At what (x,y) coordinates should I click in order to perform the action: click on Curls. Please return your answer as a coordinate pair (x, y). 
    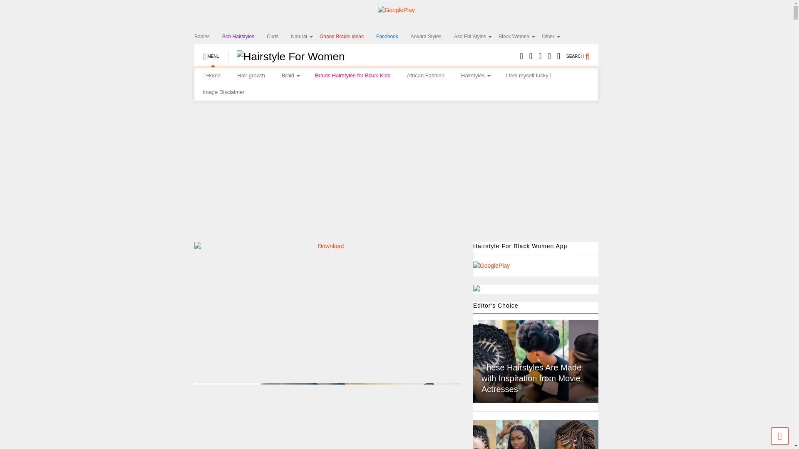
    Looking at the image, I should click on (279, 37).